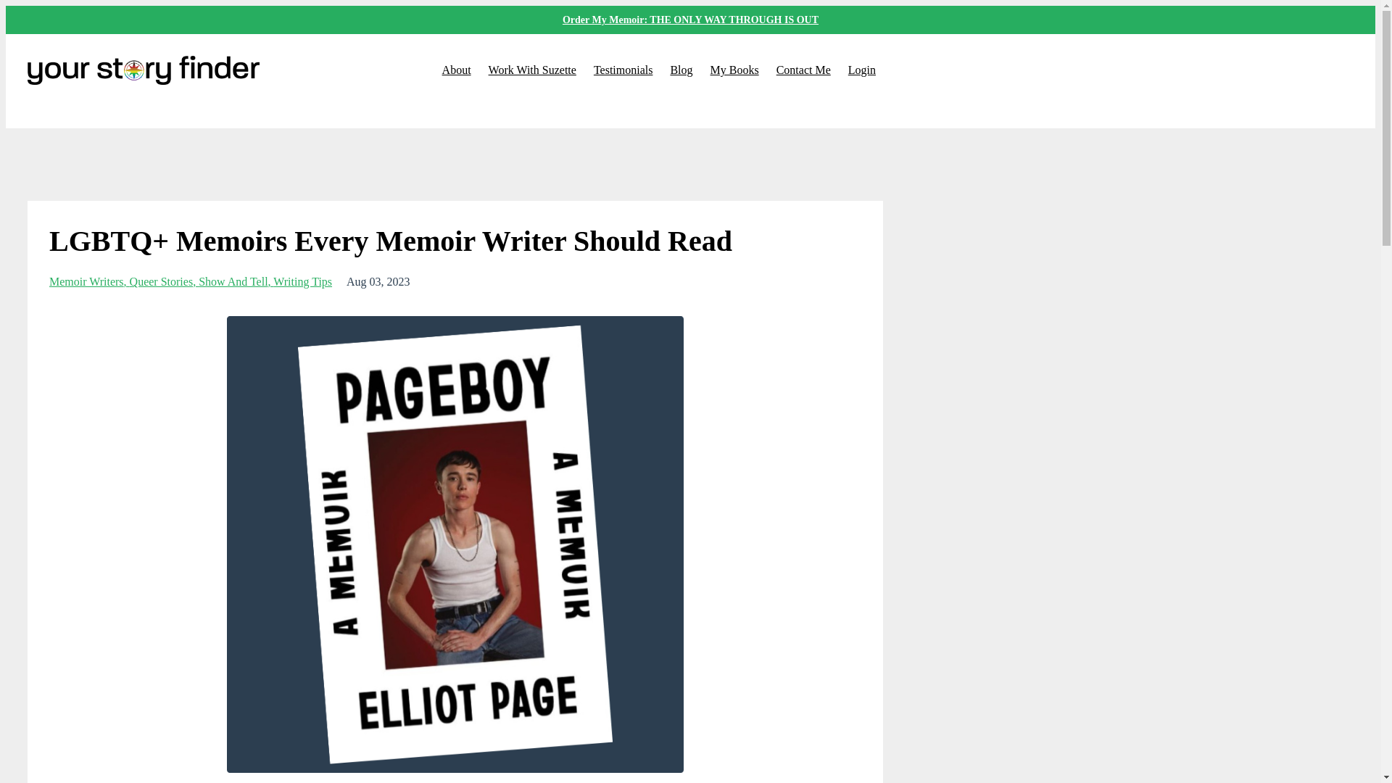 The width and height of the screenshot is (1392, 783). Describe the element at coordinates (532, 70) in the screenshot. I see `Work With Suzette` at that location.